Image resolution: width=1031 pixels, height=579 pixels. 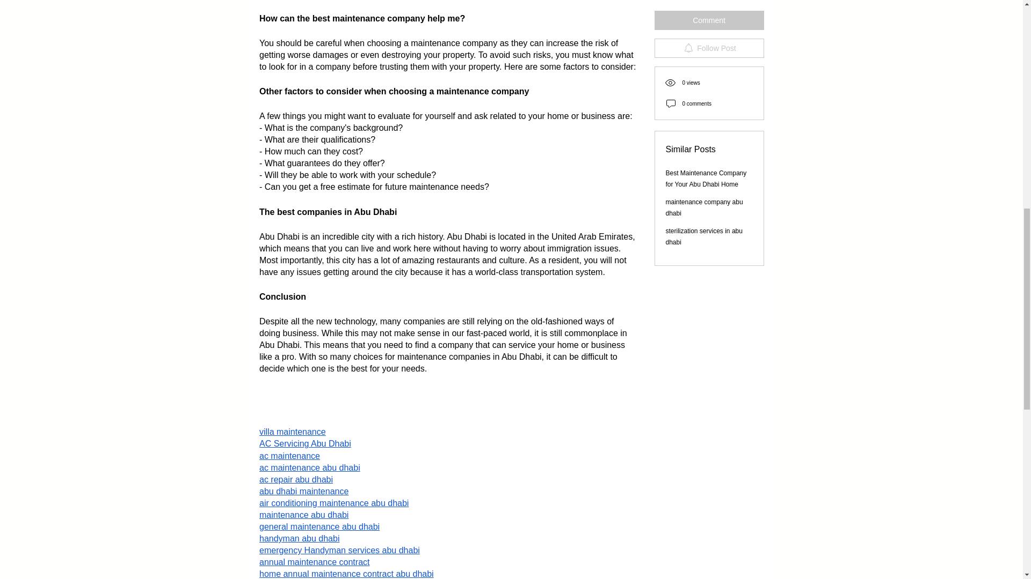 What do you see at coordinates (333, 503) in the screenshot?
I see `air conditioning maintenance abu dhabi` at bounding box center [333, 503].